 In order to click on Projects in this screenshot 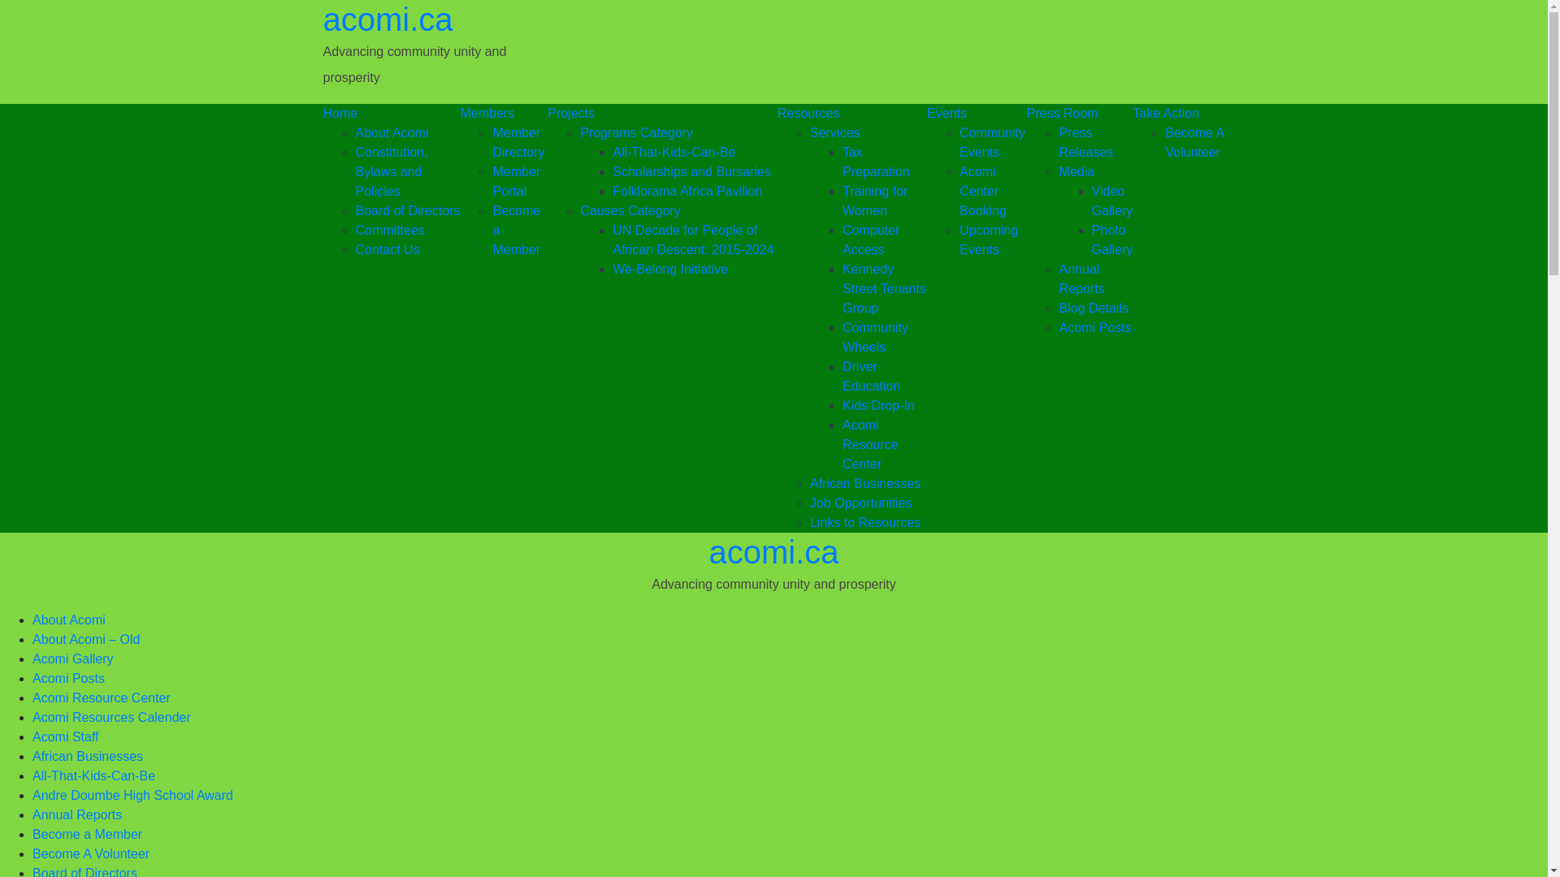, I will do `click(663, 114)`.